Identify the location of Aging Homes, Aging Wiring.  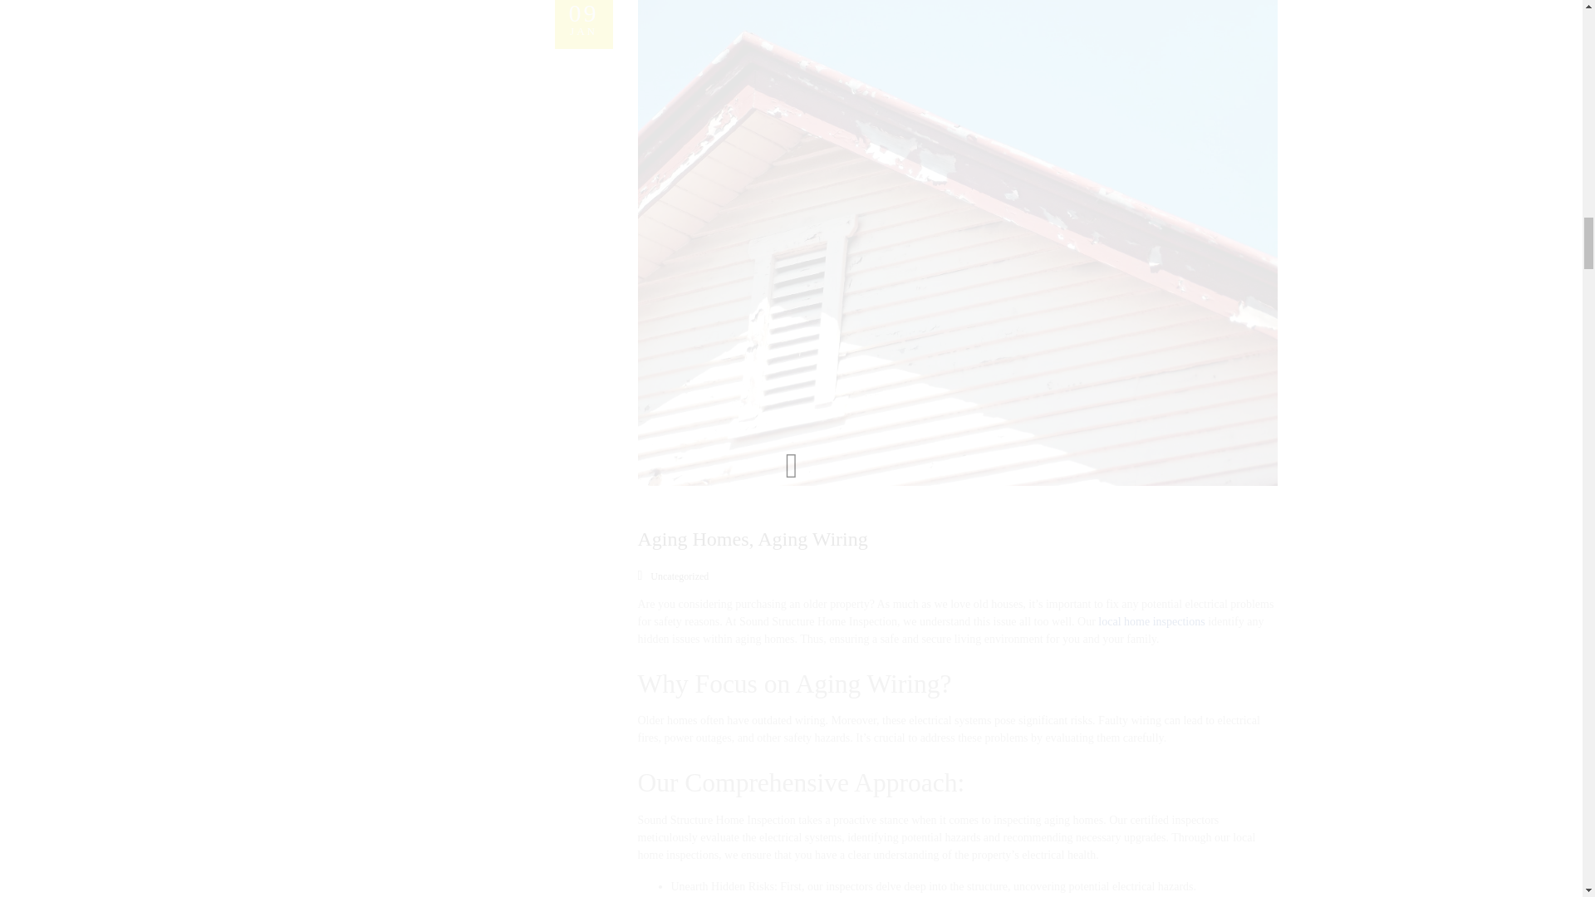
(753, 539).